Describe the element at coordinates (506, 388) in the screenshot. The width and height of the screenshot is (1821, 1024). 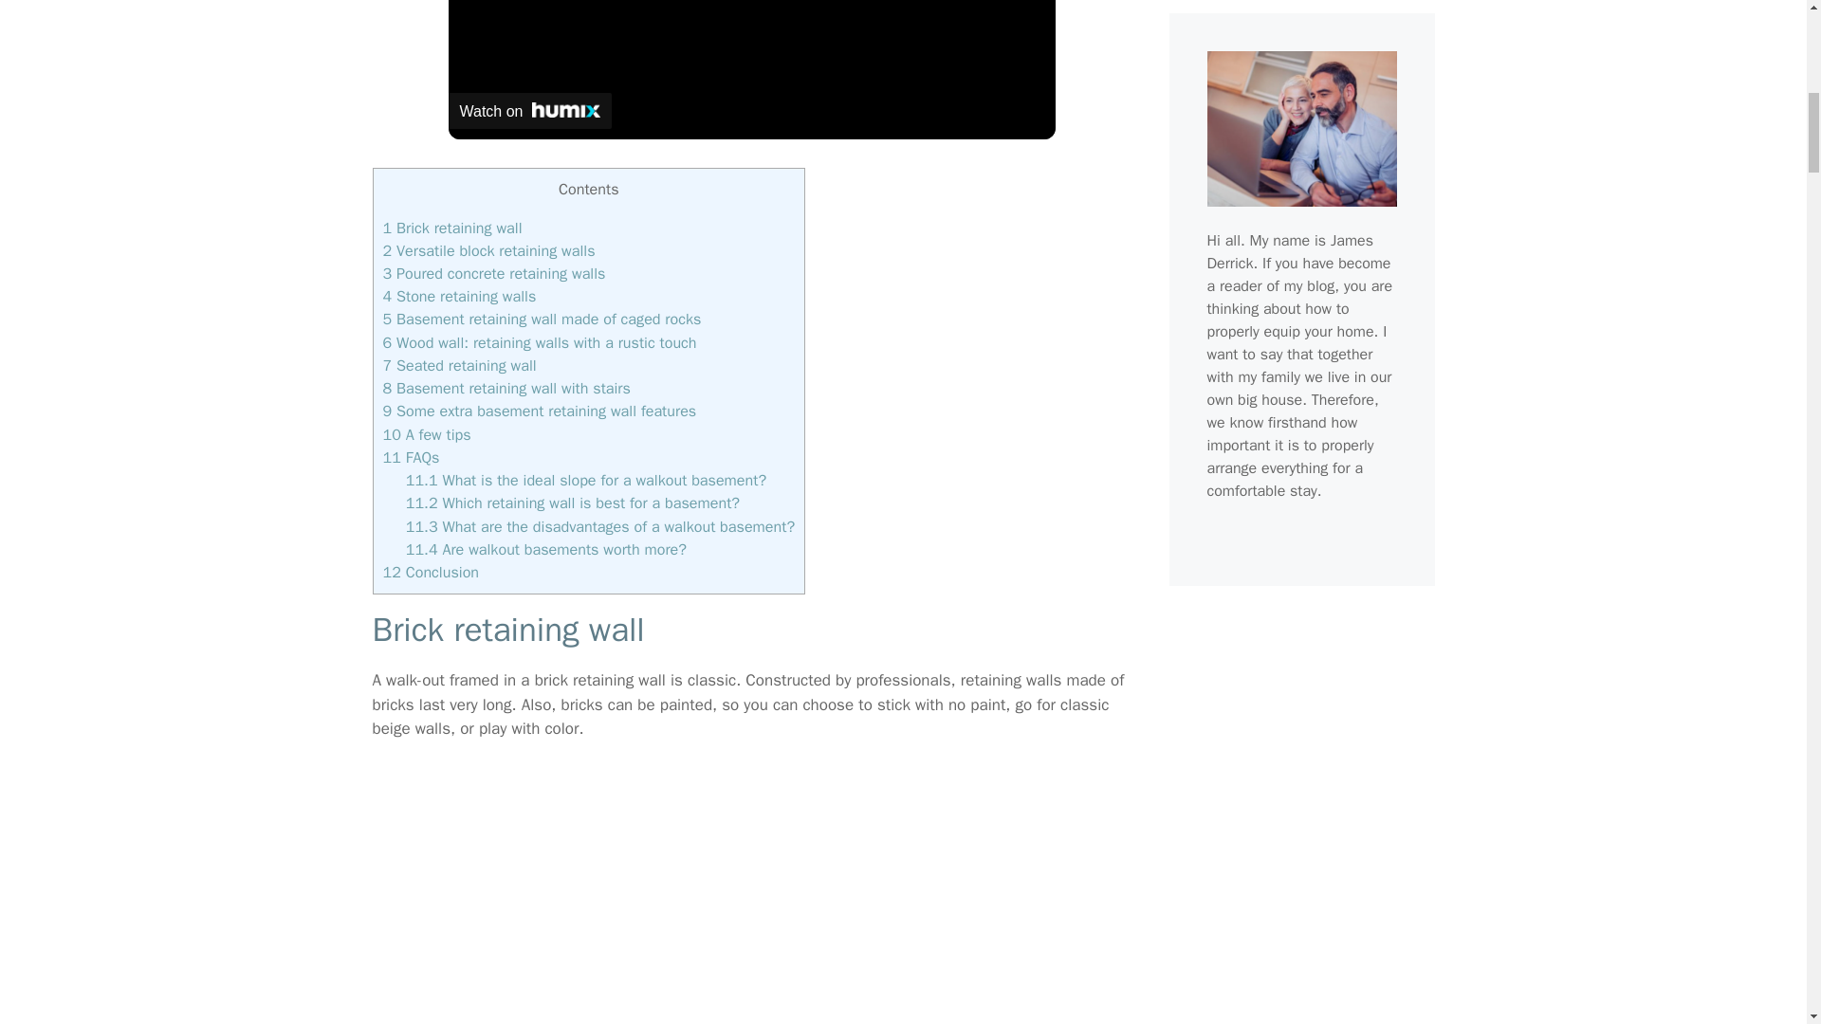
I see `8 Basement retaining wall with stairs` at that location.